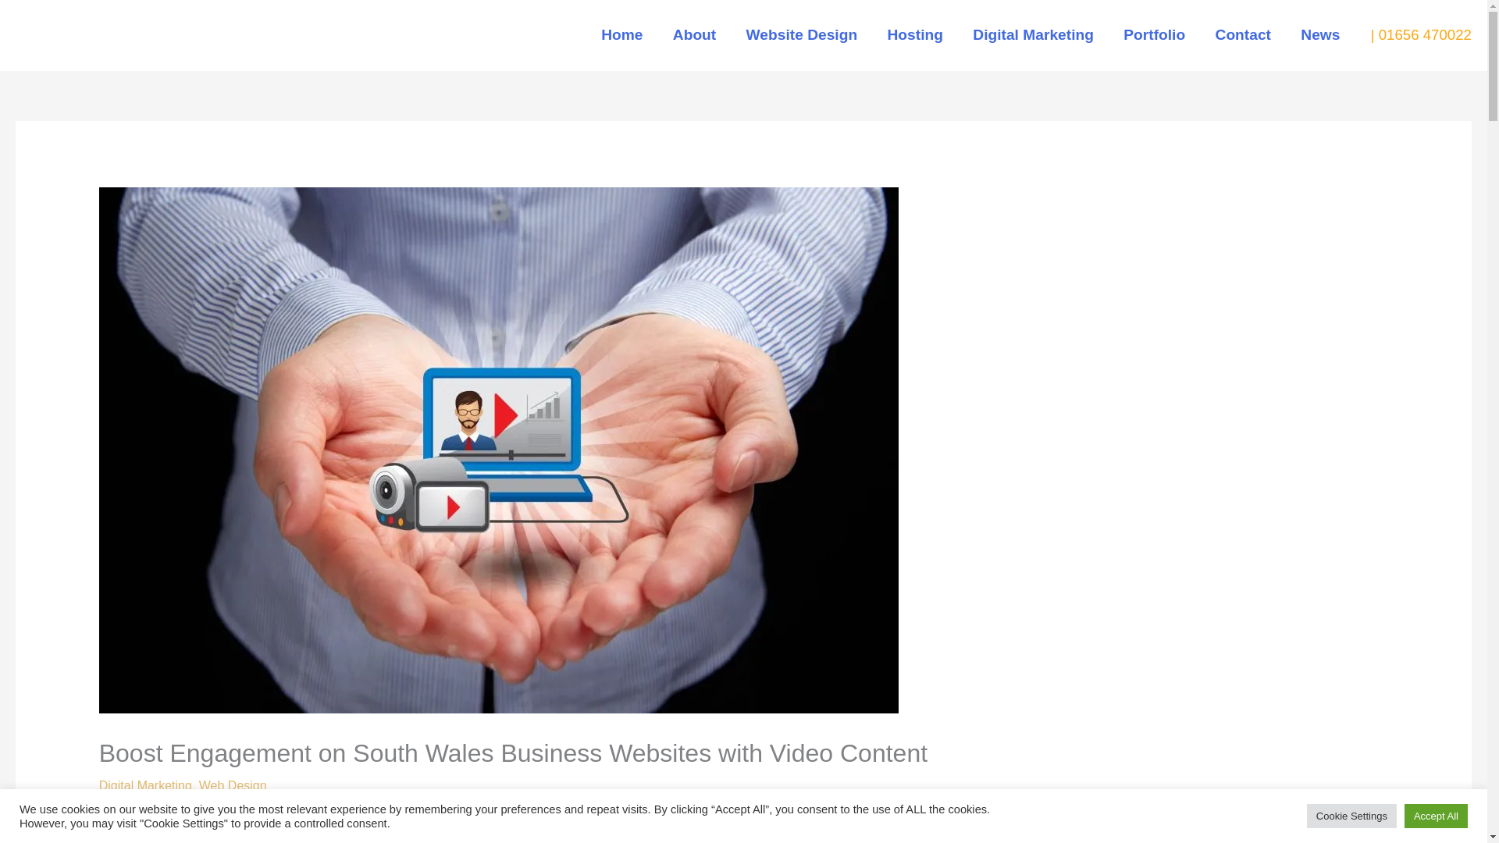 Image resolution: width=1499 pixels, height=843 pixels. Describe the element at coordinates (801, 34) in the screenshot. I see `Website Design` at that location.